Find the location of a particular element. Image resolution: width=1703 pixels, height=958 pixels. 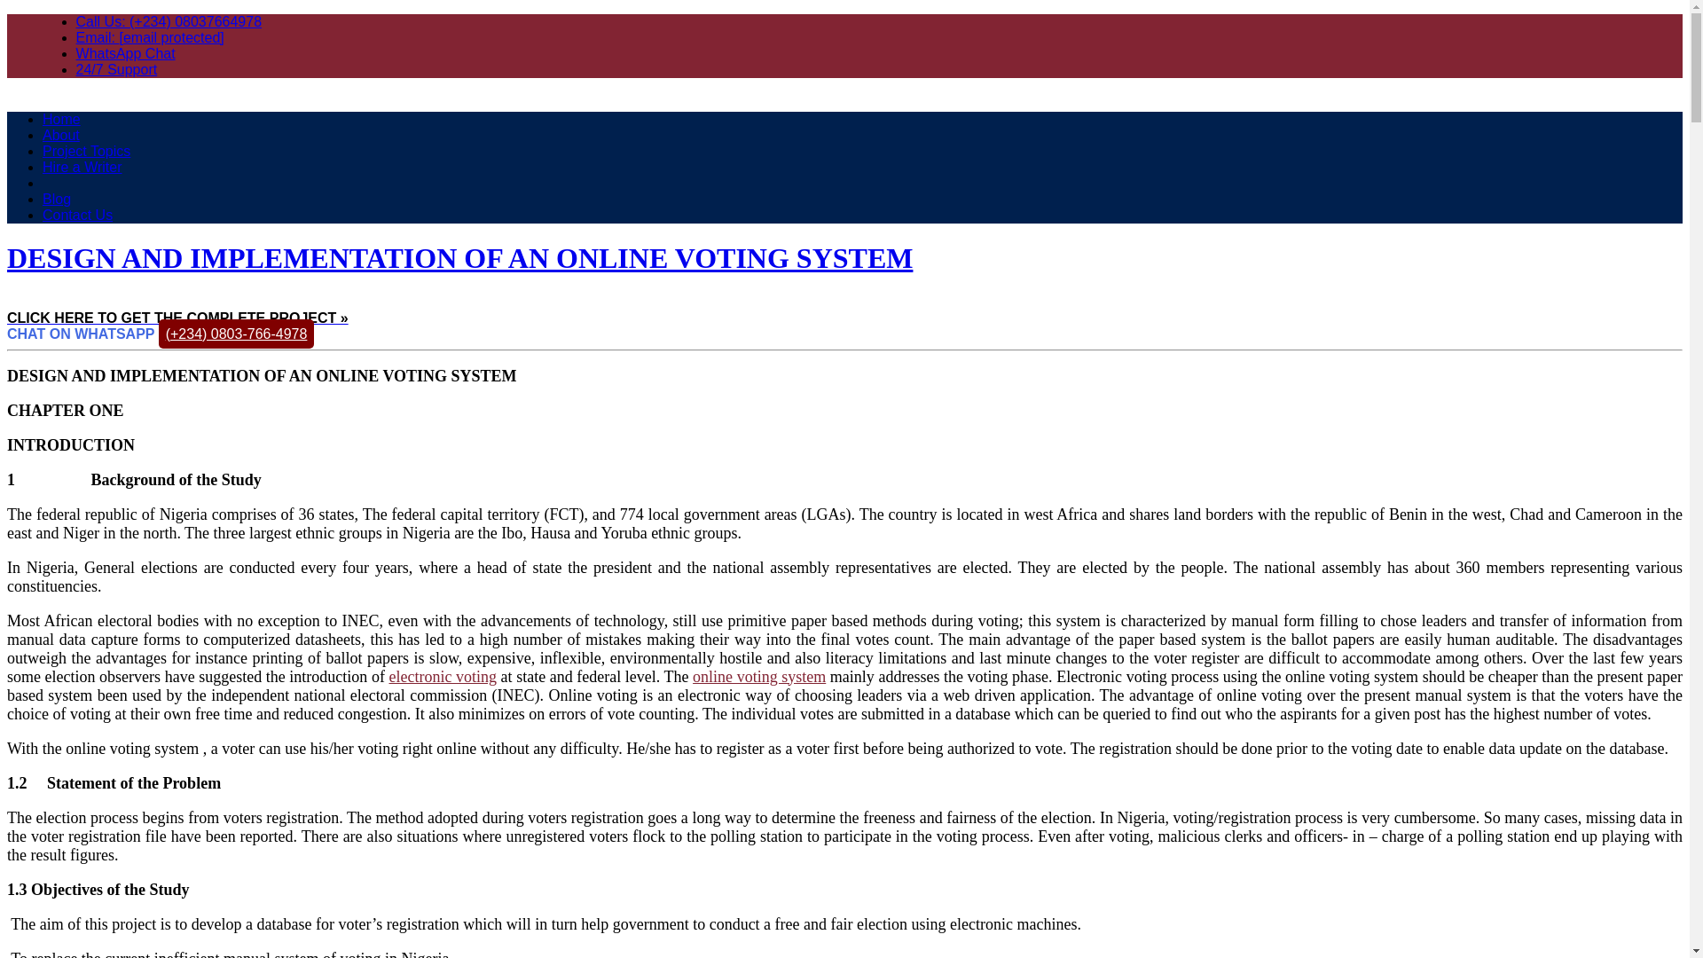

Hire a Writer is located at coordinates (82, 167).